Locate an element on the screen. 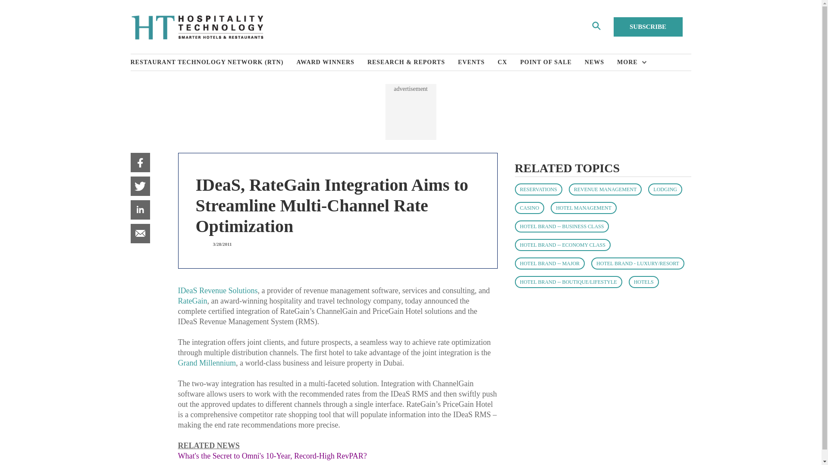 Image resolution: width=828 pixels, height=465 pixels. Grand Millennium is located at coordinates (206, 363).